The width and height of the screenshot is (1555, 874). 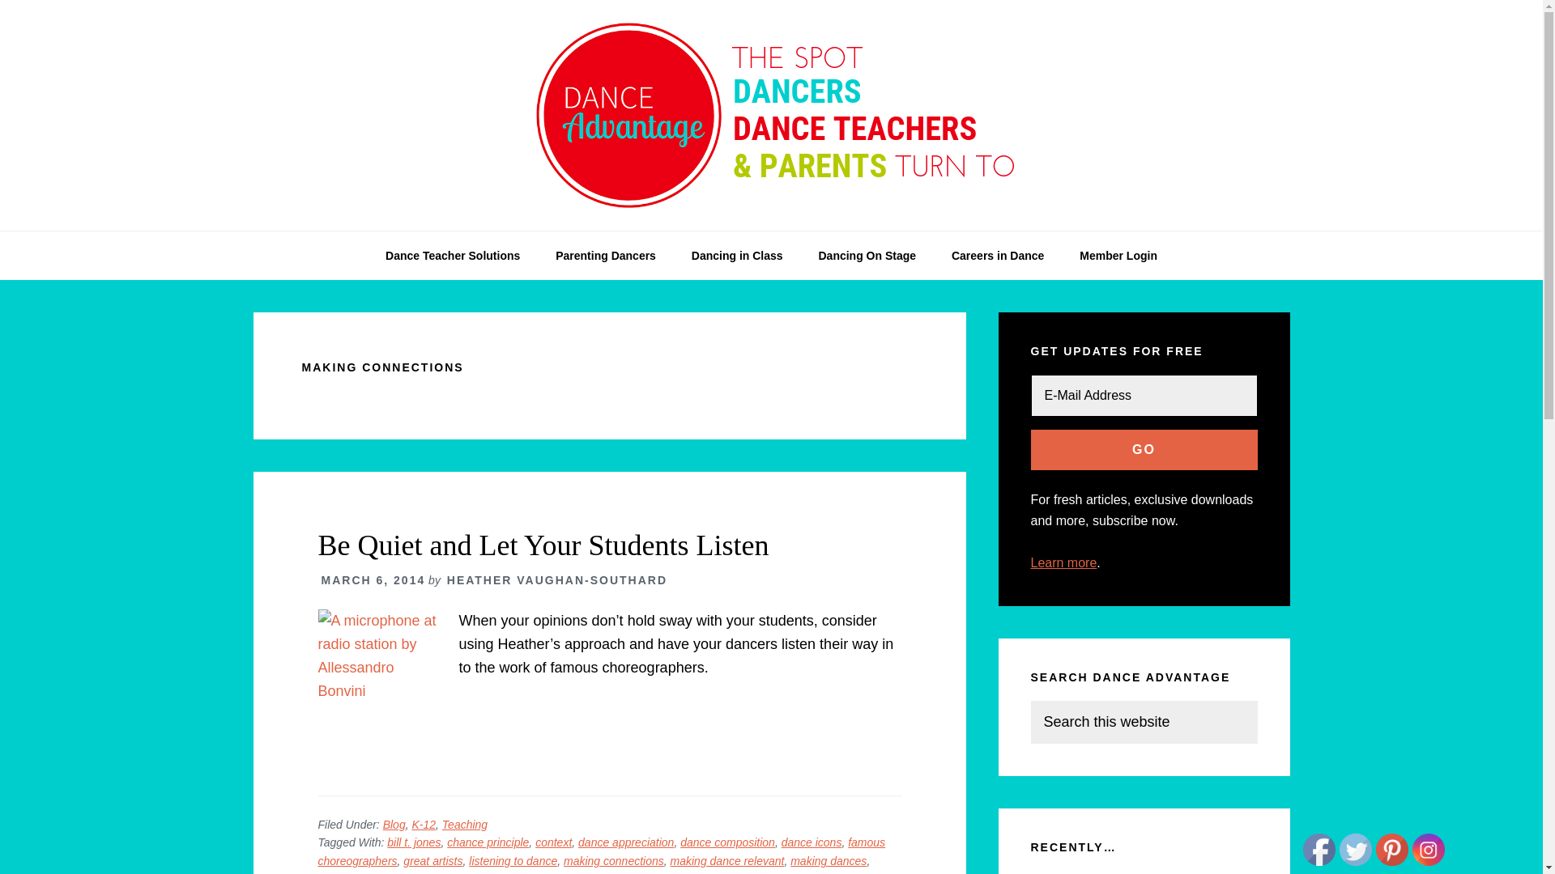 What do you see at coordinates (812, 842) in the screenshot?
I see `dance icons` at bounding box center [812, 842].